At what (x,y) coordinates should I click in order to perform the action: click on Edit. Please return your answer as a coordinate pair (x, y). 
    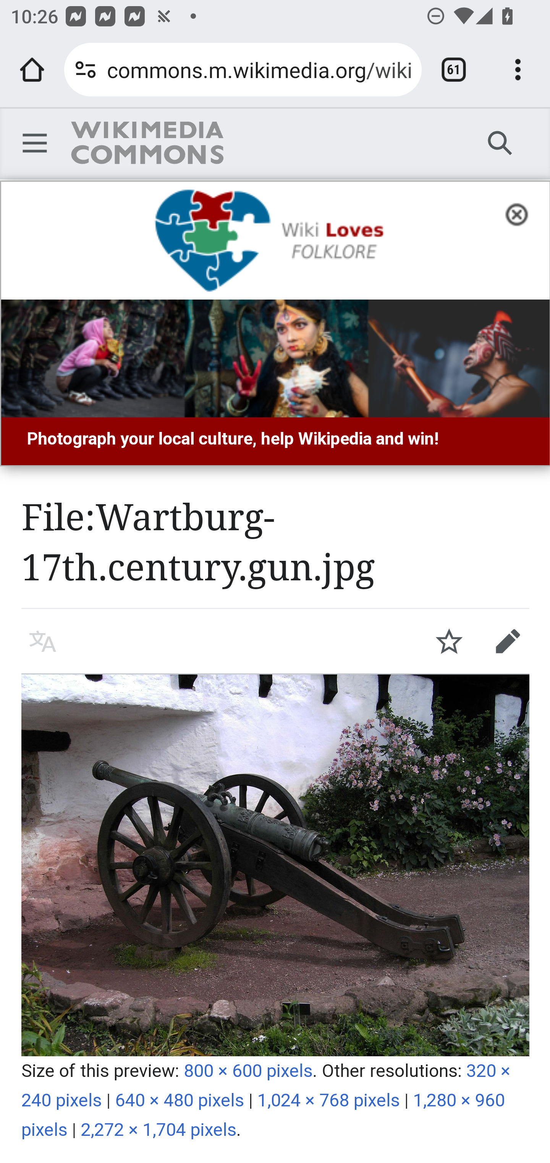
    Looking at the image, I should click on (508, 641).